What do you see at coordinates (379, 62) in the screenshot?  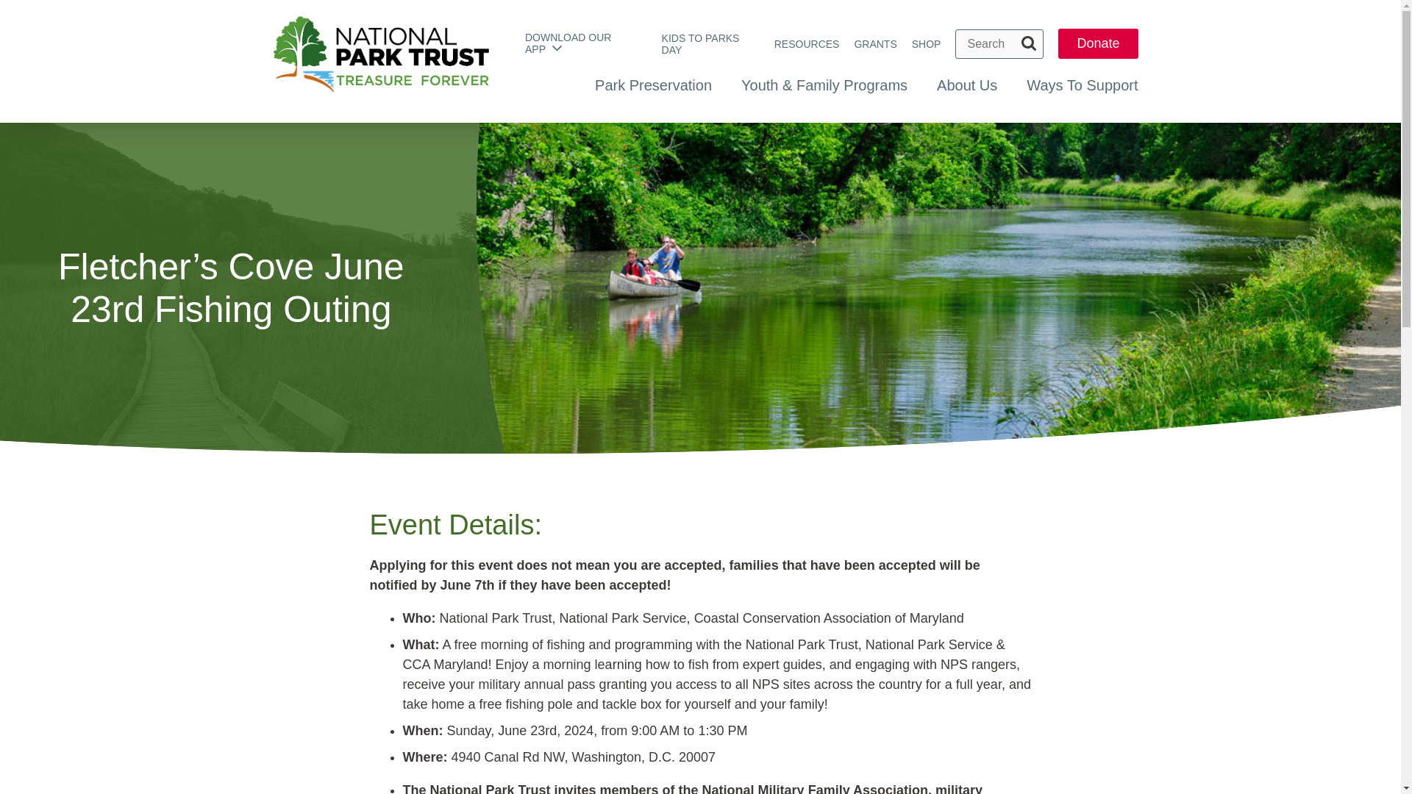 I see `National Park Trust` at bounding box center [379, 62].